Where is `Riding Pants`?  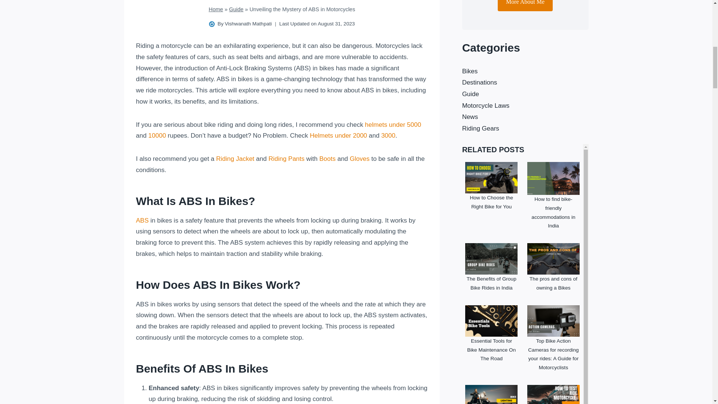 Riding Pants is located at coordinates (286, 159).